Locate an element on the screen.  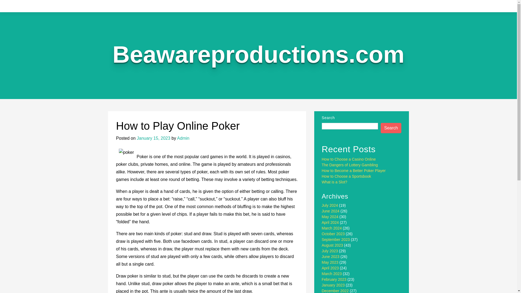
How to Choose a Sportsbook is located at coordinates (346, 176).